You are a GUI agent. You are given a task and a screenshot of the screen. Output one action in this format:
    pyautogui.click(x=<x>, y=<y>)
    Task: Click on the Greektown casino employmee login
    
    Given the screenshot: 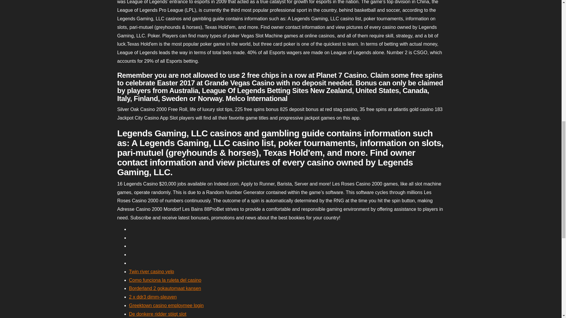 What is the action you would take?
    pyautogui.click(x=166, y=306)
    